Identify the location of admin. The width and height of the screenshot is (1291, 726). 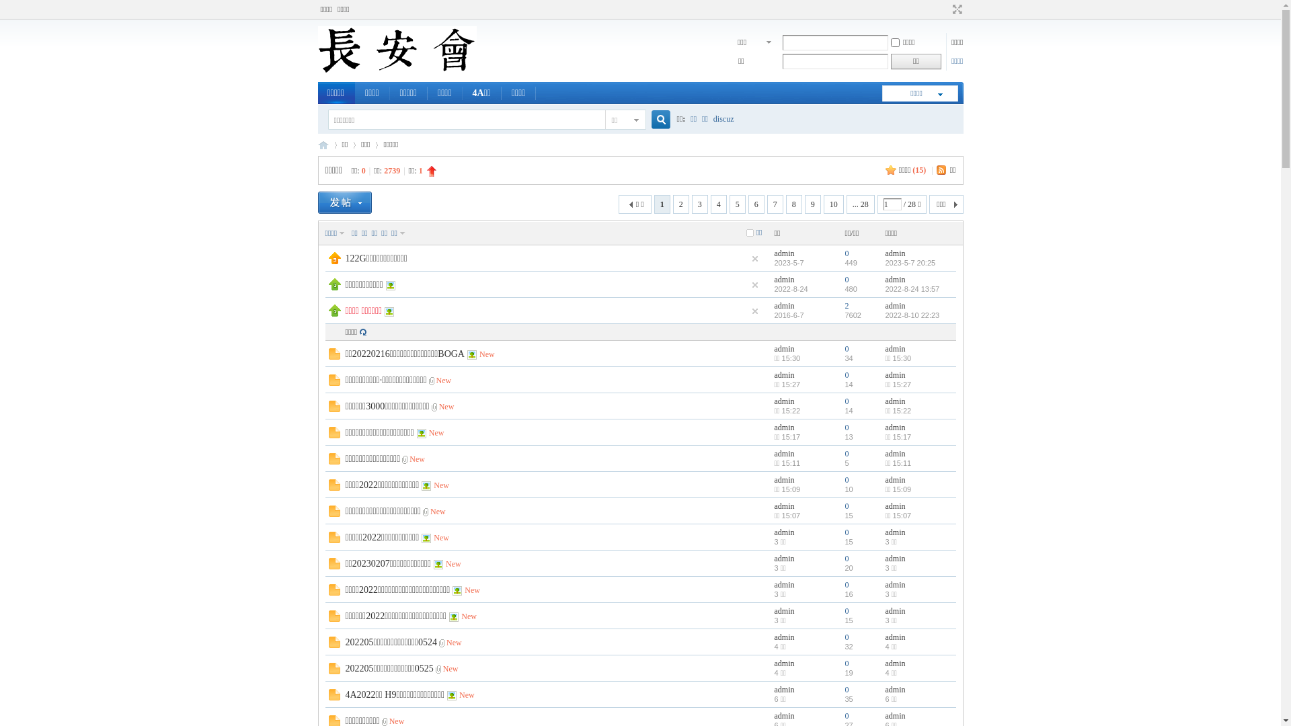
(895, 663).